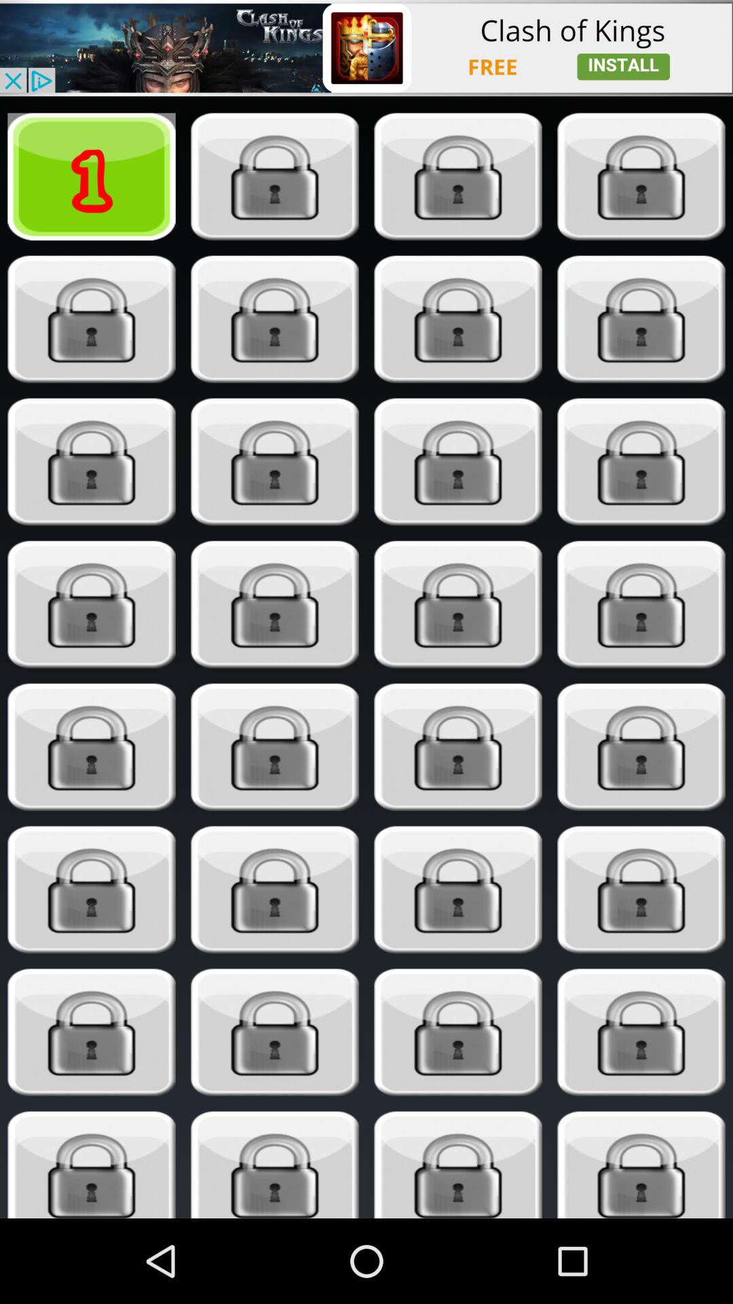 This screenshot has height=1304, width=733. Describe the element at coordinates (641, 747) in the screenshot. I see `open locked app` at that location.